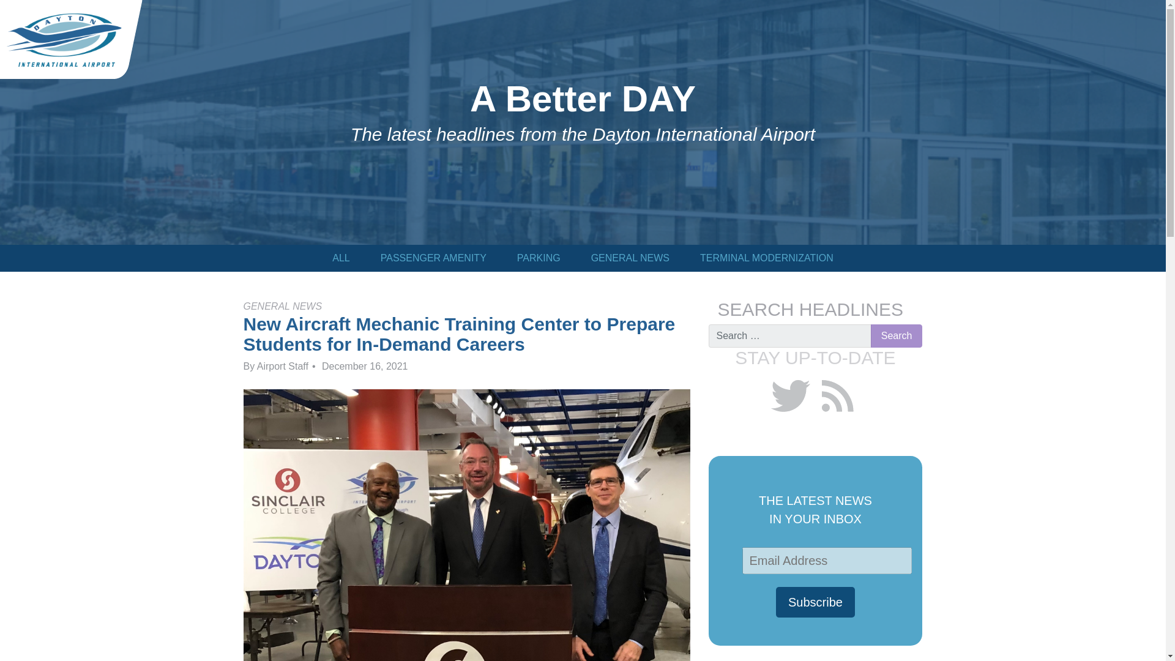 The width and height of the screenshot is (1175, 661). Describe the element at coordinates (815, 602) in the screenshot. I see `Subscribe` at that location.